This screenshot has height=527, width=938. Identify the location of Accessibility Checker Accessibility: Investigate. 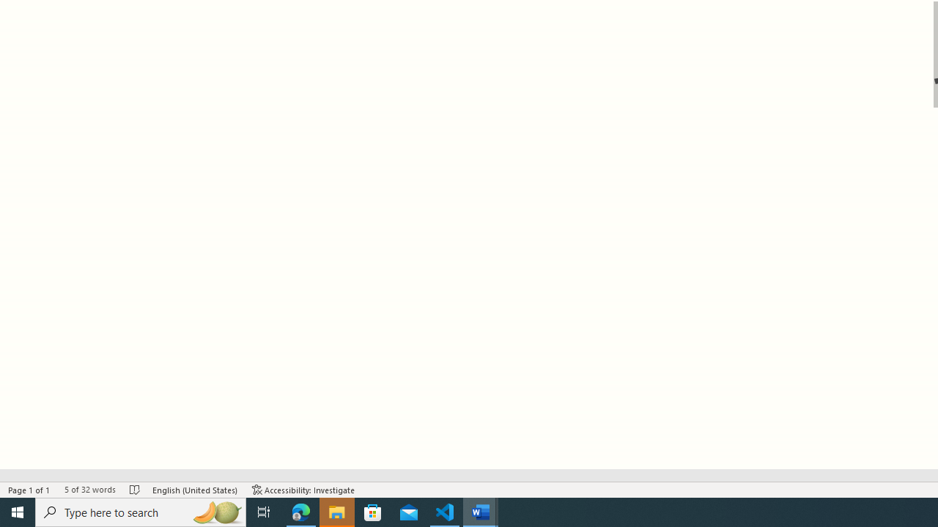
(303, 489).